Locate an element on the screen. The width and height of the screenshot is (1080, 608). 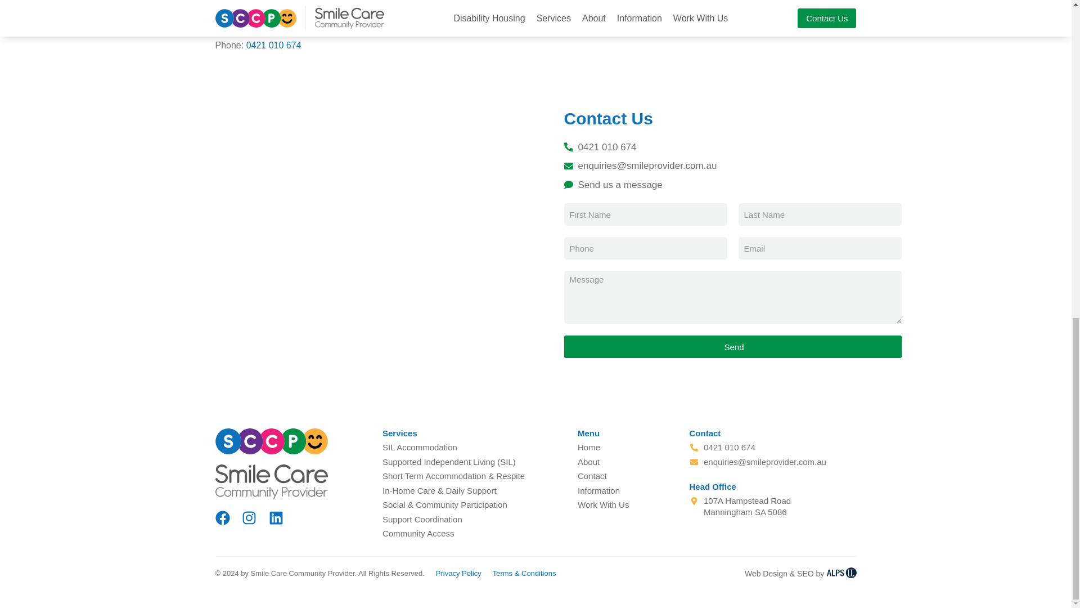
0421 010 674 is located at coordinates (273, 45).